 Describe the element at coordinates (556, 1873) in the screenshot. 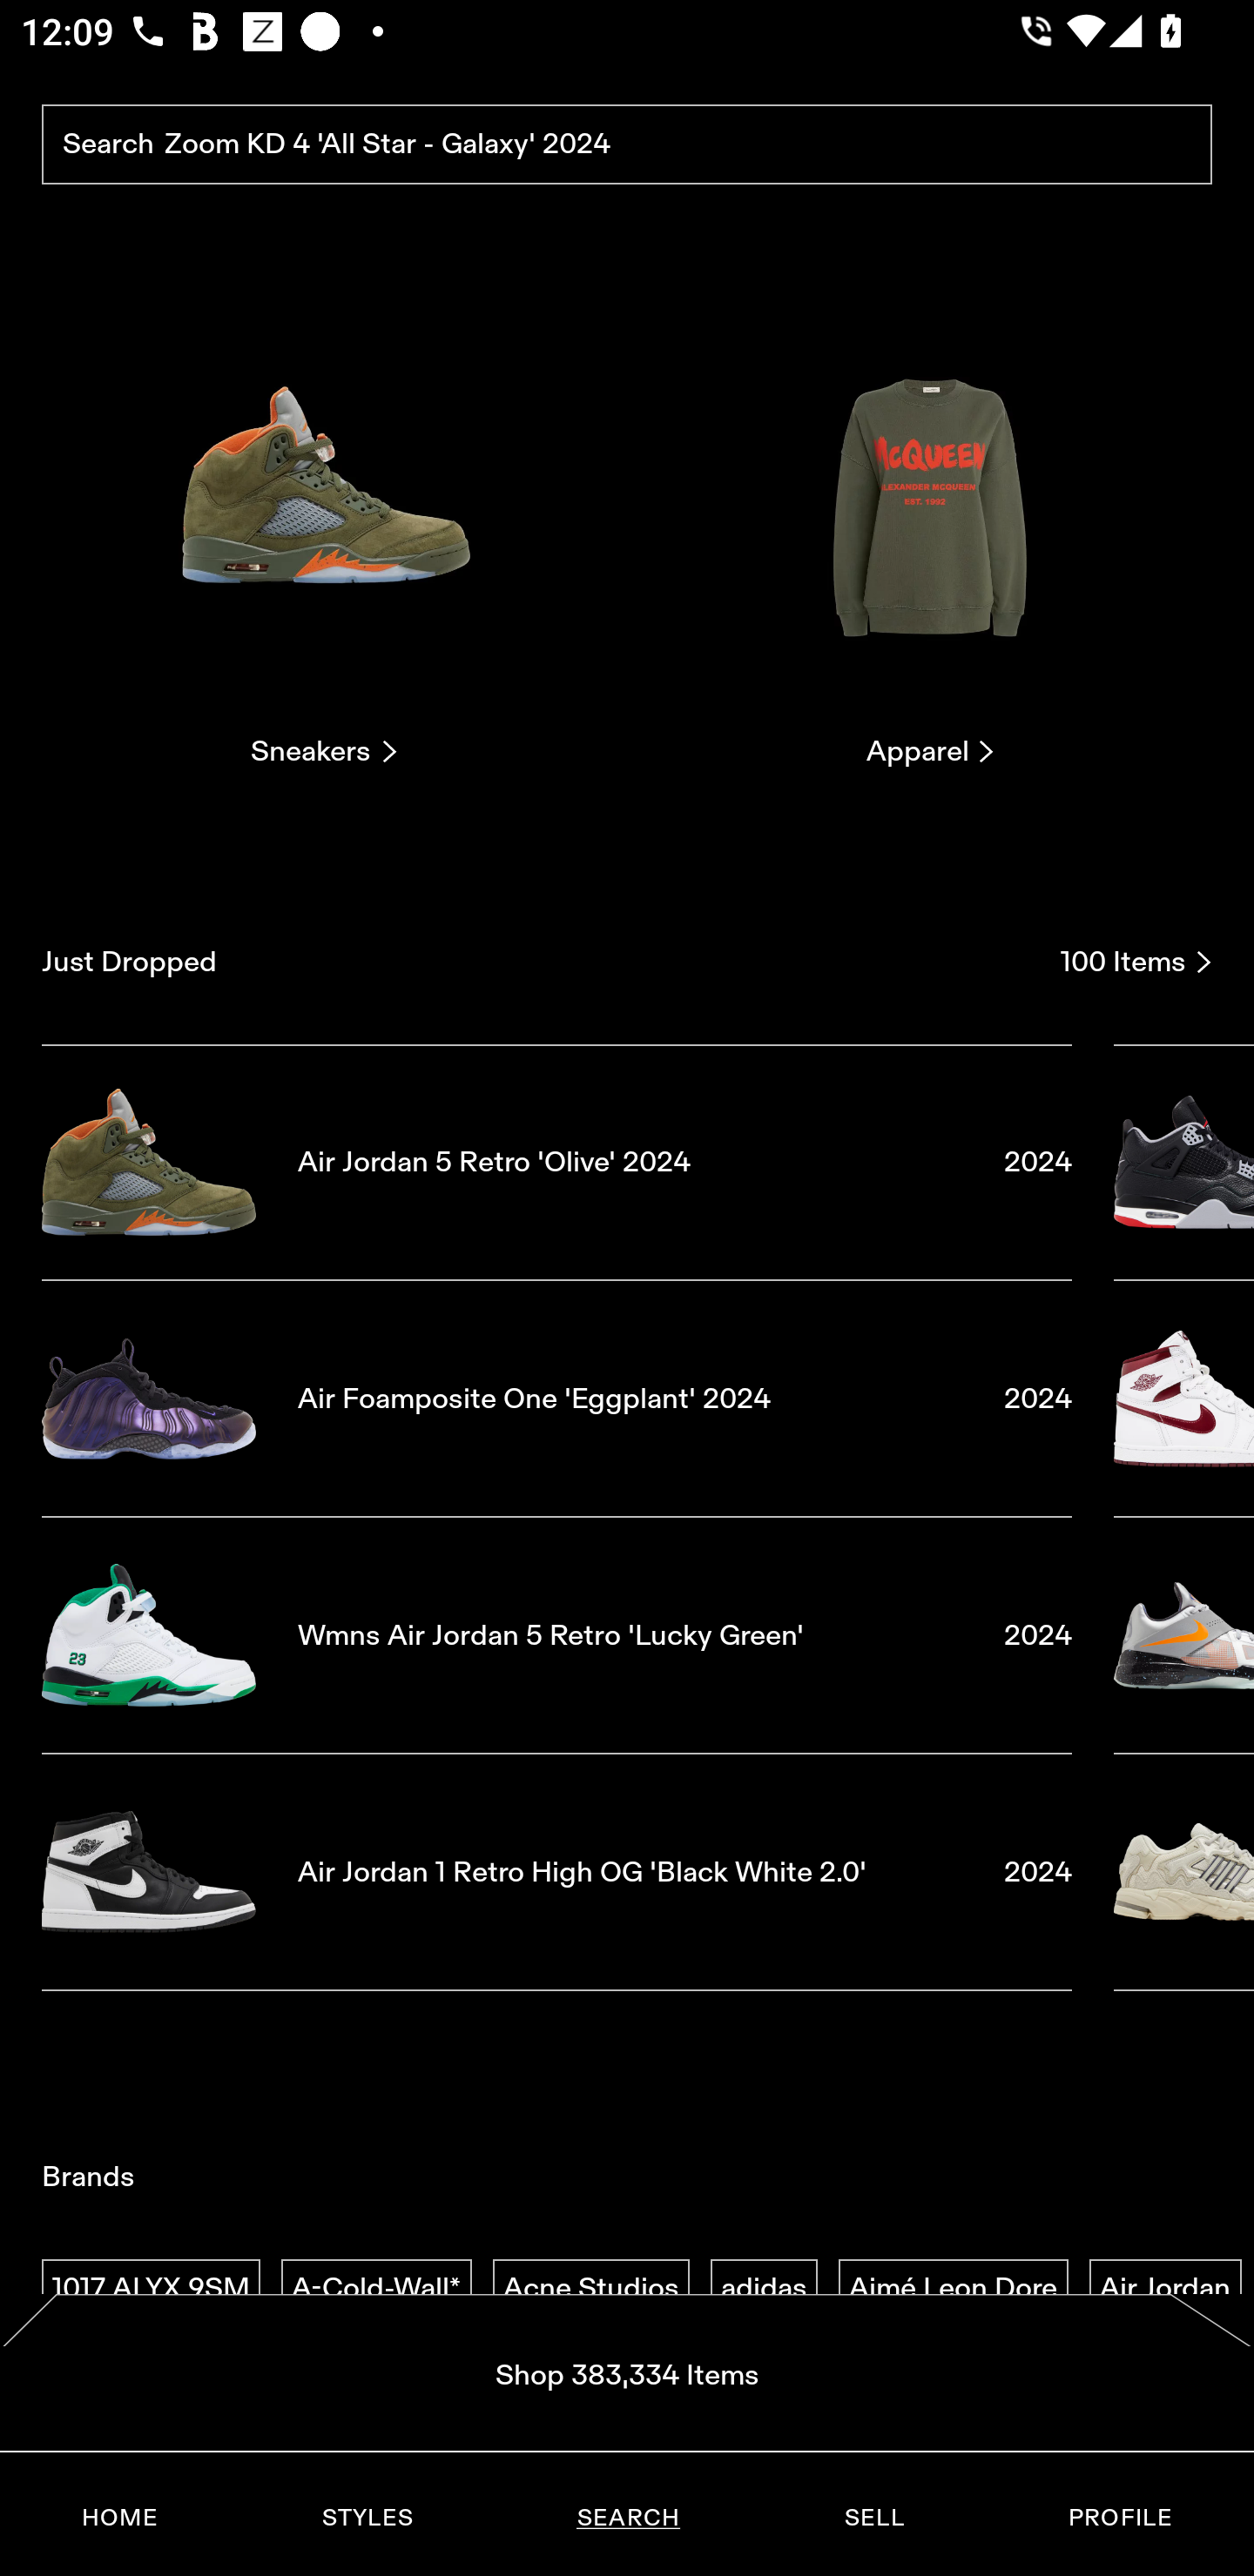

I see `Air Jordan 1 Retro High OG 'Black White 2.0' 2024` at that location.